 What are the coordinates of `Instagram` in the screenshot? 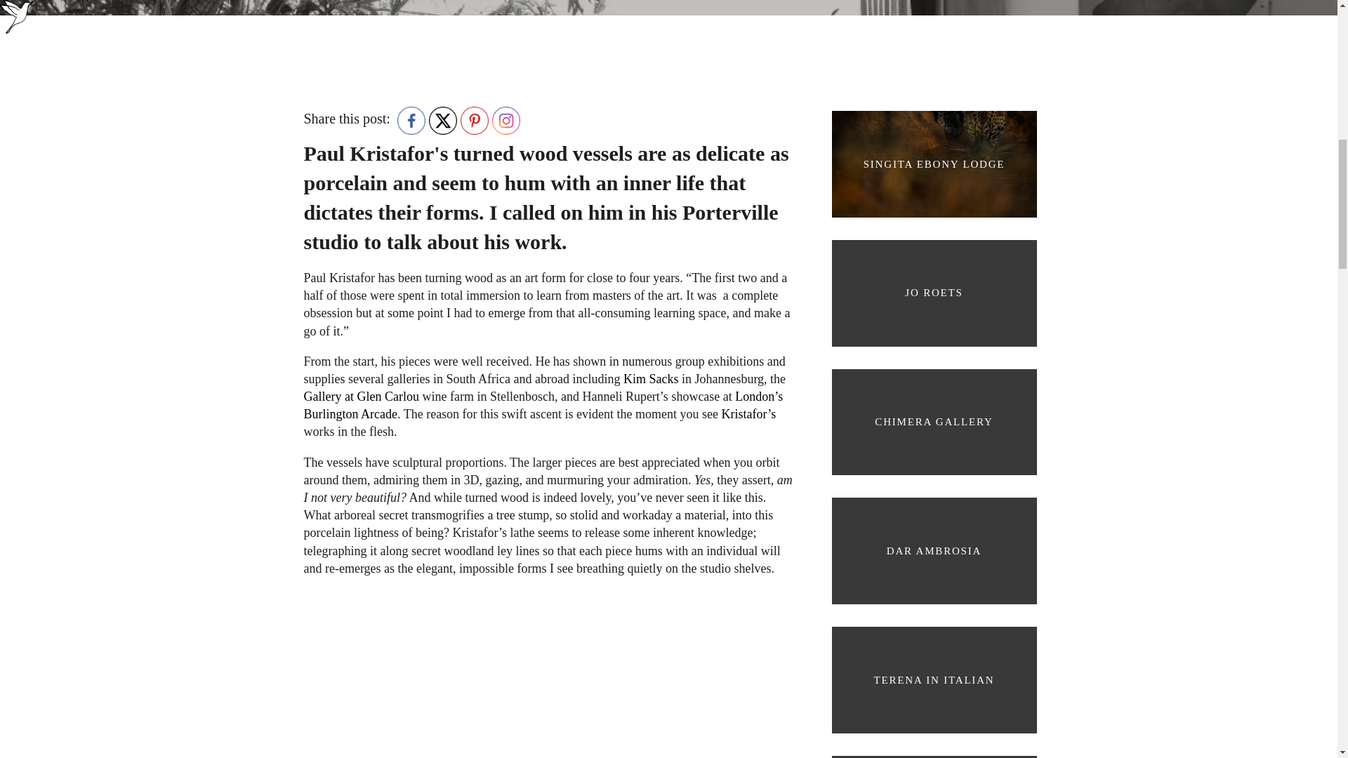 It's located at (505, 121).